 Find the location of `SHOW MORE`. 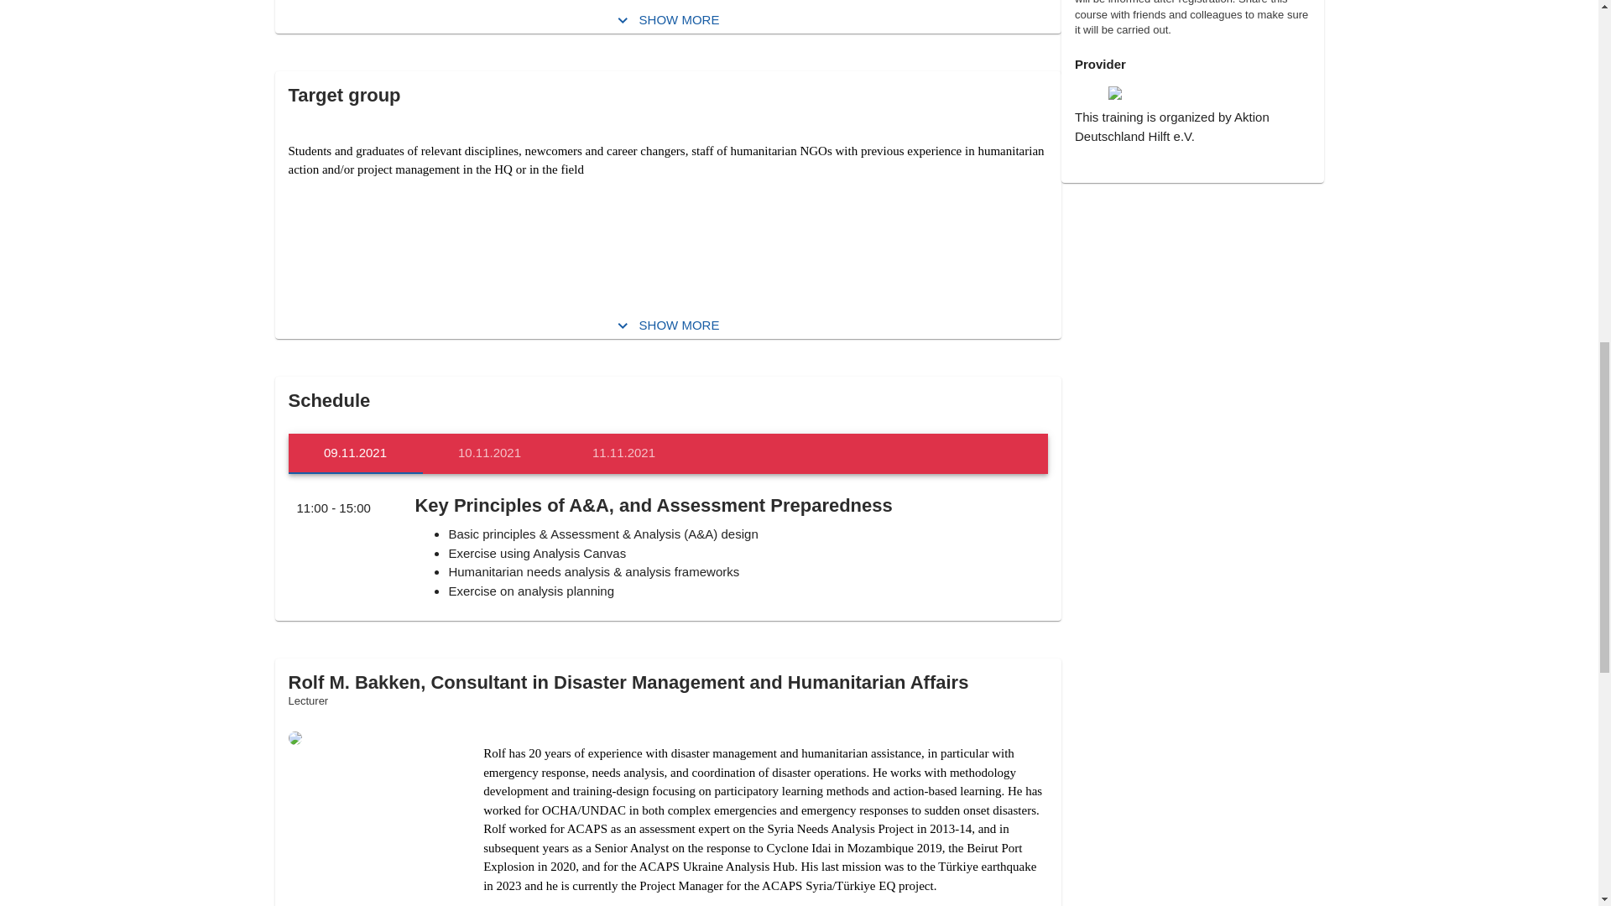

SHOW MORE is located at coordinates (624, 453).